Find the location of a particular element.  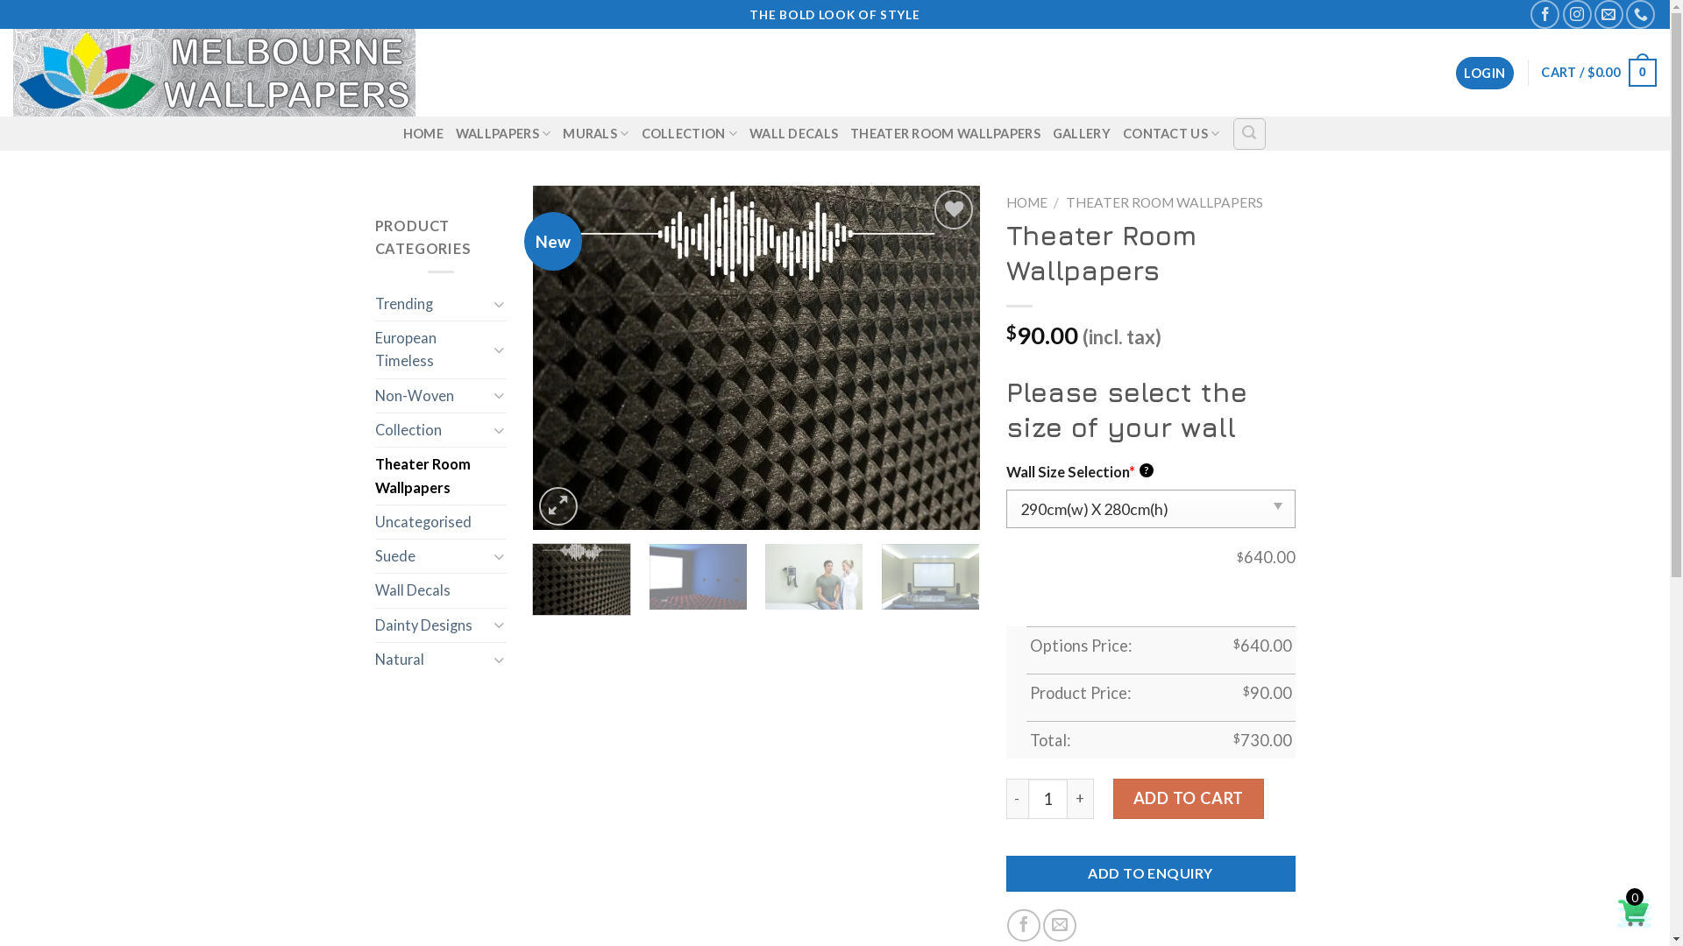

Non-Woven is located at coordinates (431, 396).